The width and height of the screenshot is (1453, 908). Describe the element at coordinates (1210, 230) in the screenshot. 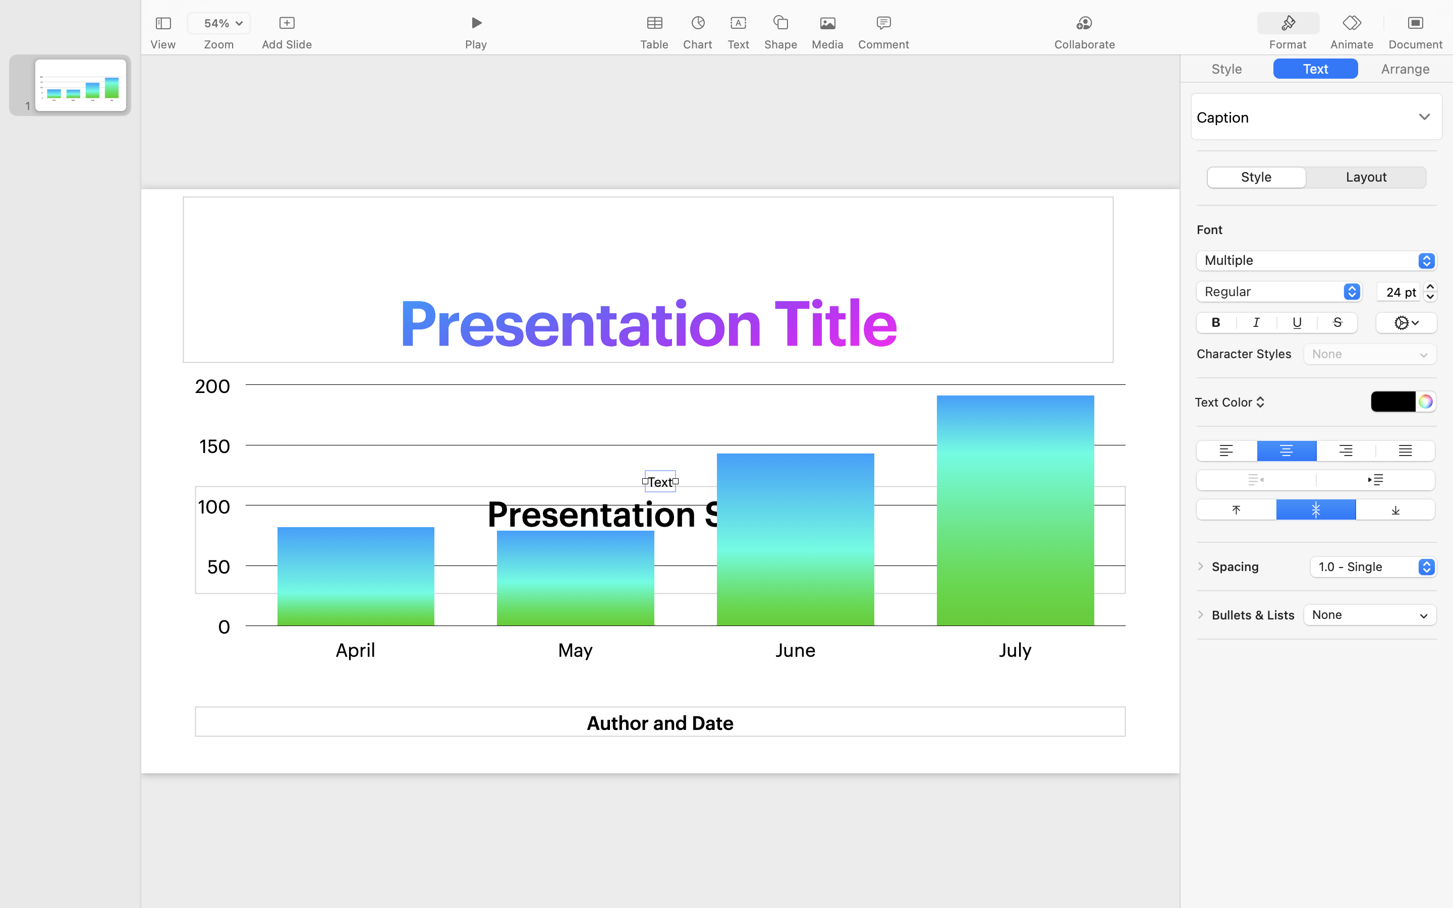

I see `Font` at that location.